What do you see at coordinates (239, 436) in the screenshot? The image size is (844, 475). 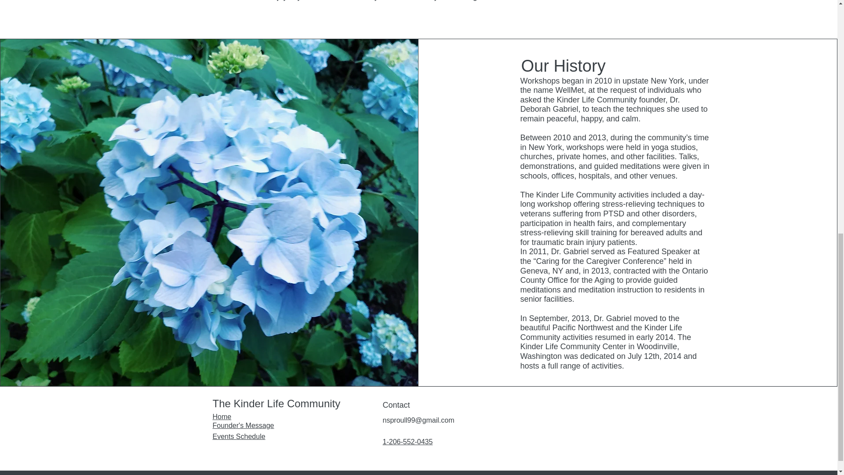 I see `Events Schedule` at bounding box center [239, 436].